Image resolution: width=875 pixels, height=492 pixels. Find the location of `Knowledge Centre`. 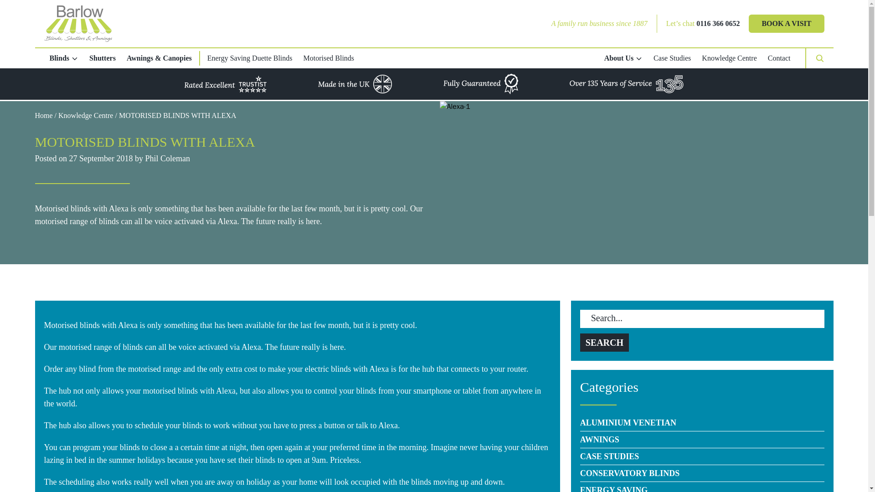

Knowledge Centre is located at coordinates (729, 57).